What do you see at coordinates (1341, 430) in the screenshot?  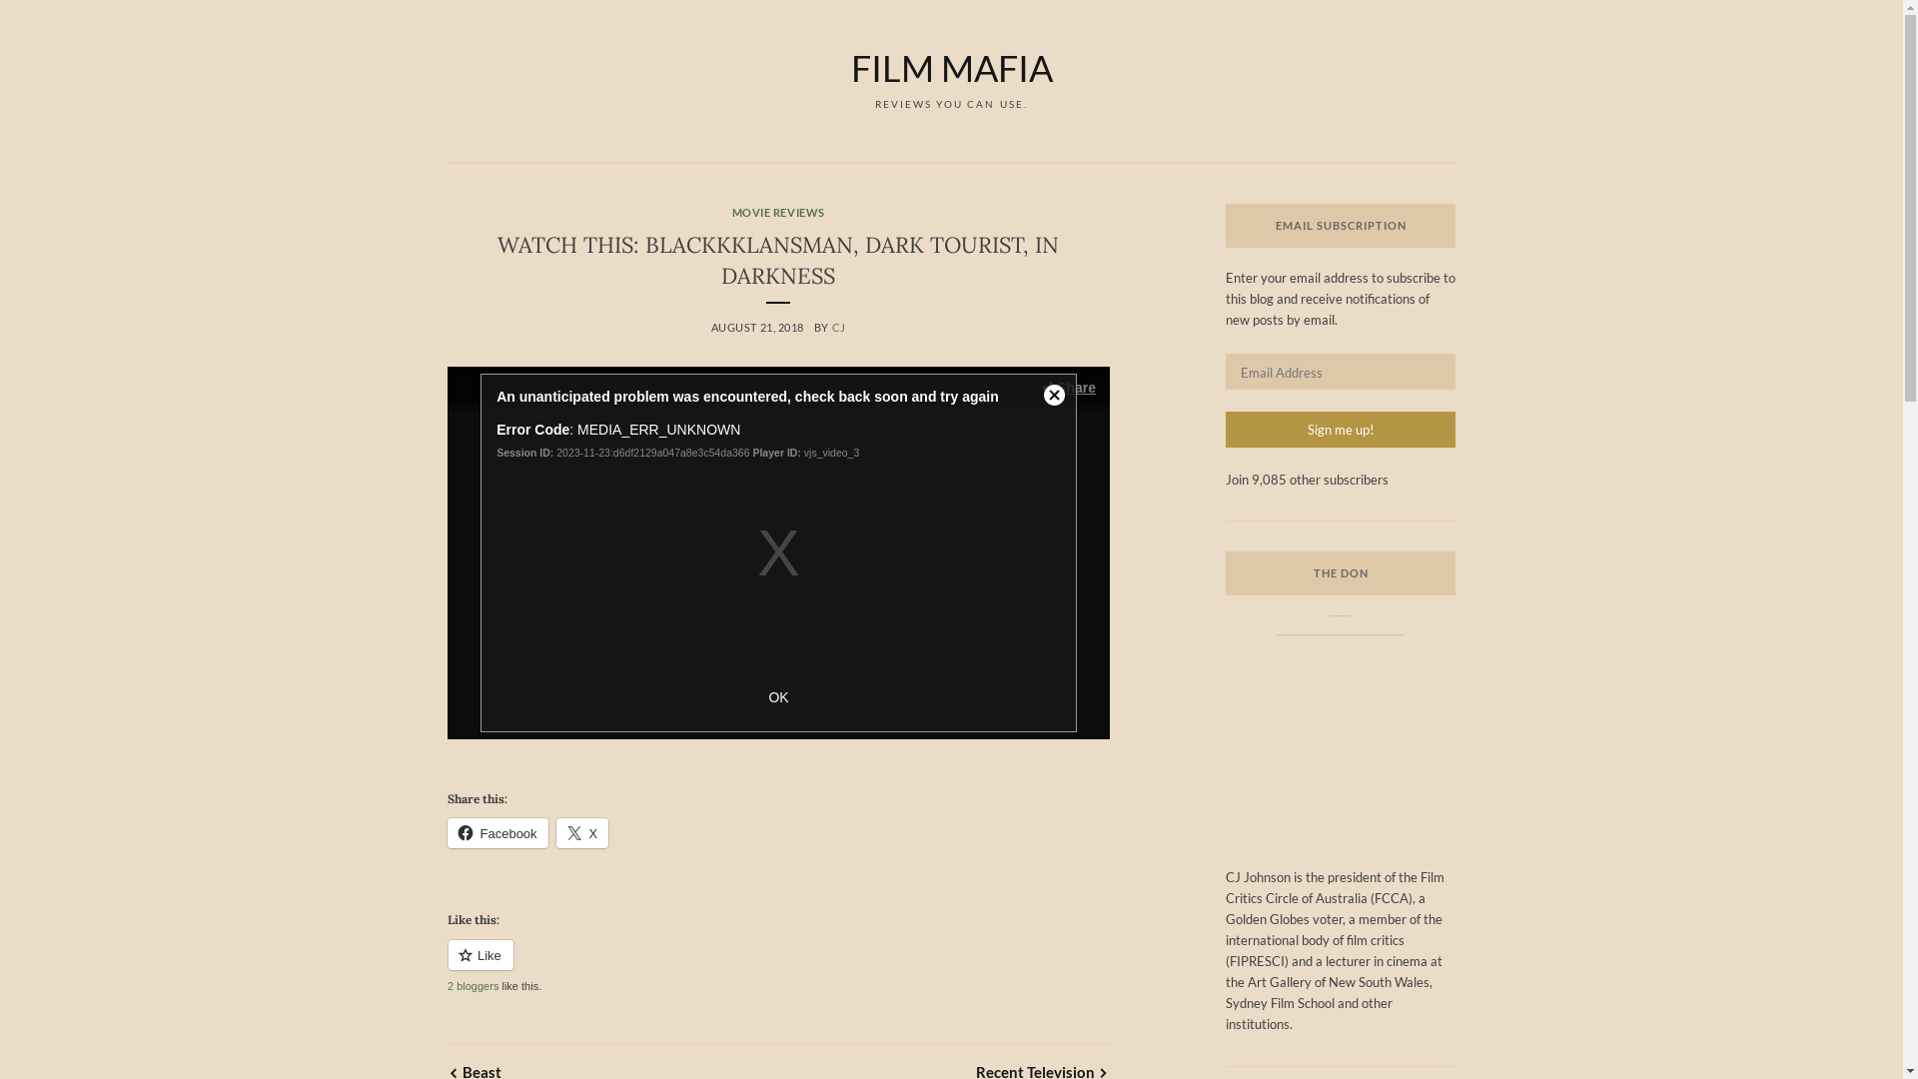 I see `Sign me up!` at bounding box center [1341, 430].